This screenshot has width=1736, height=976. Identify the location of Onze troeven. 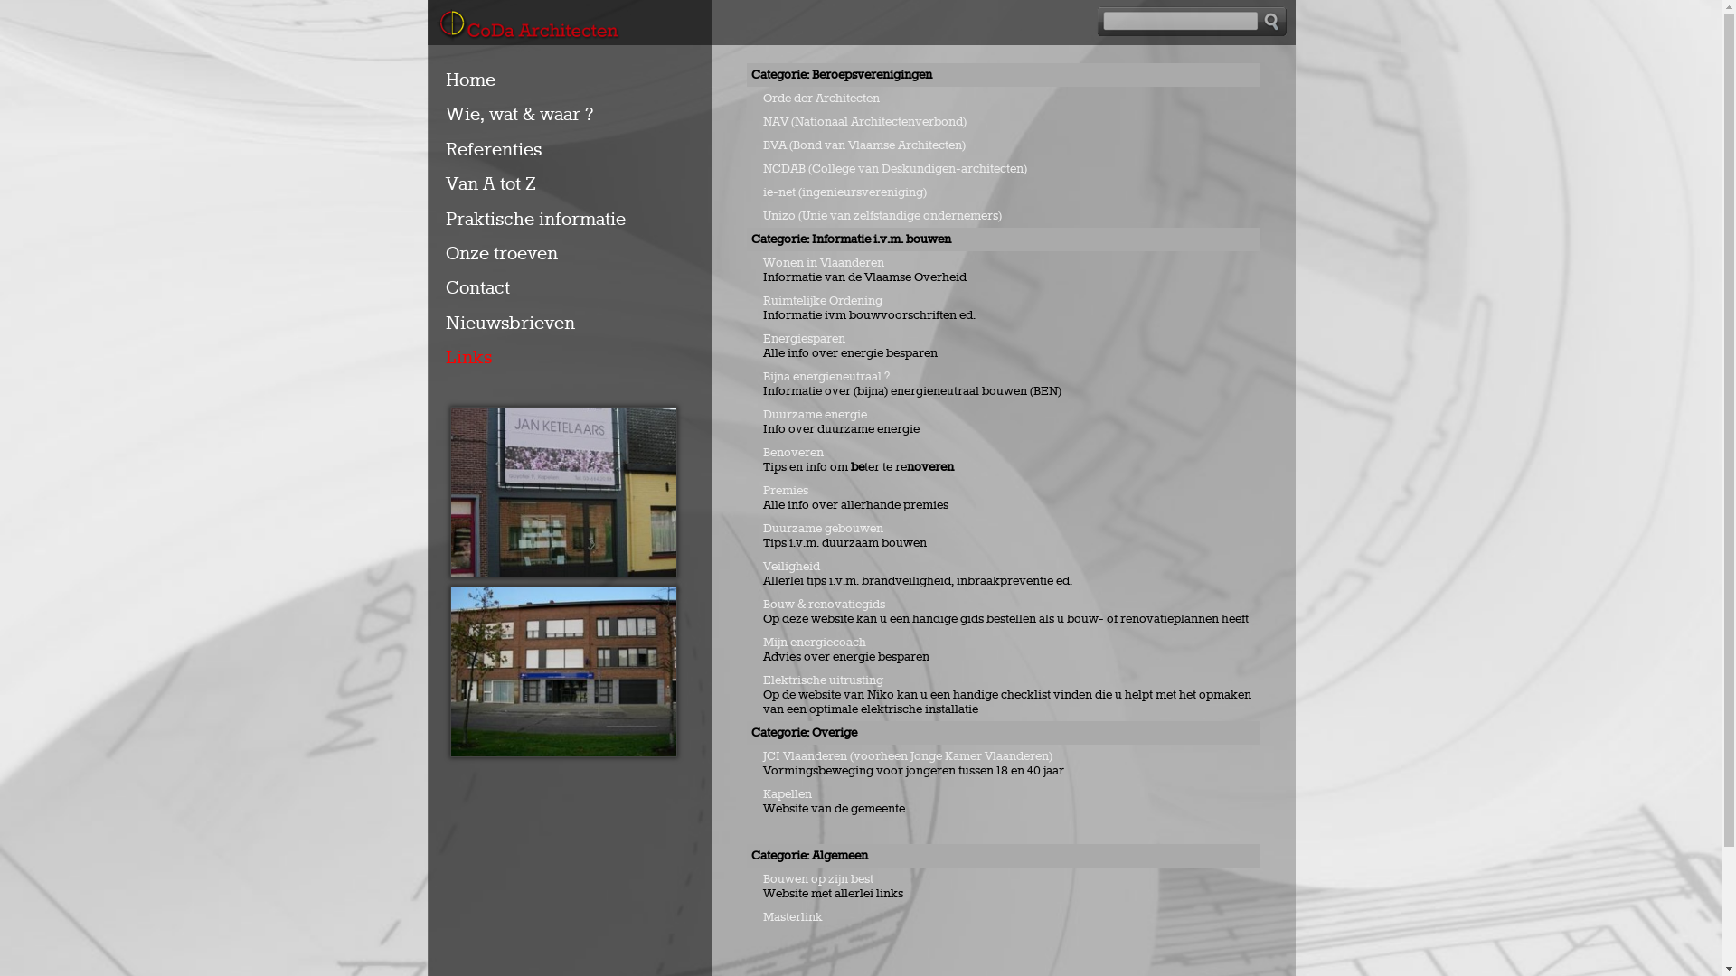
(505, 254).